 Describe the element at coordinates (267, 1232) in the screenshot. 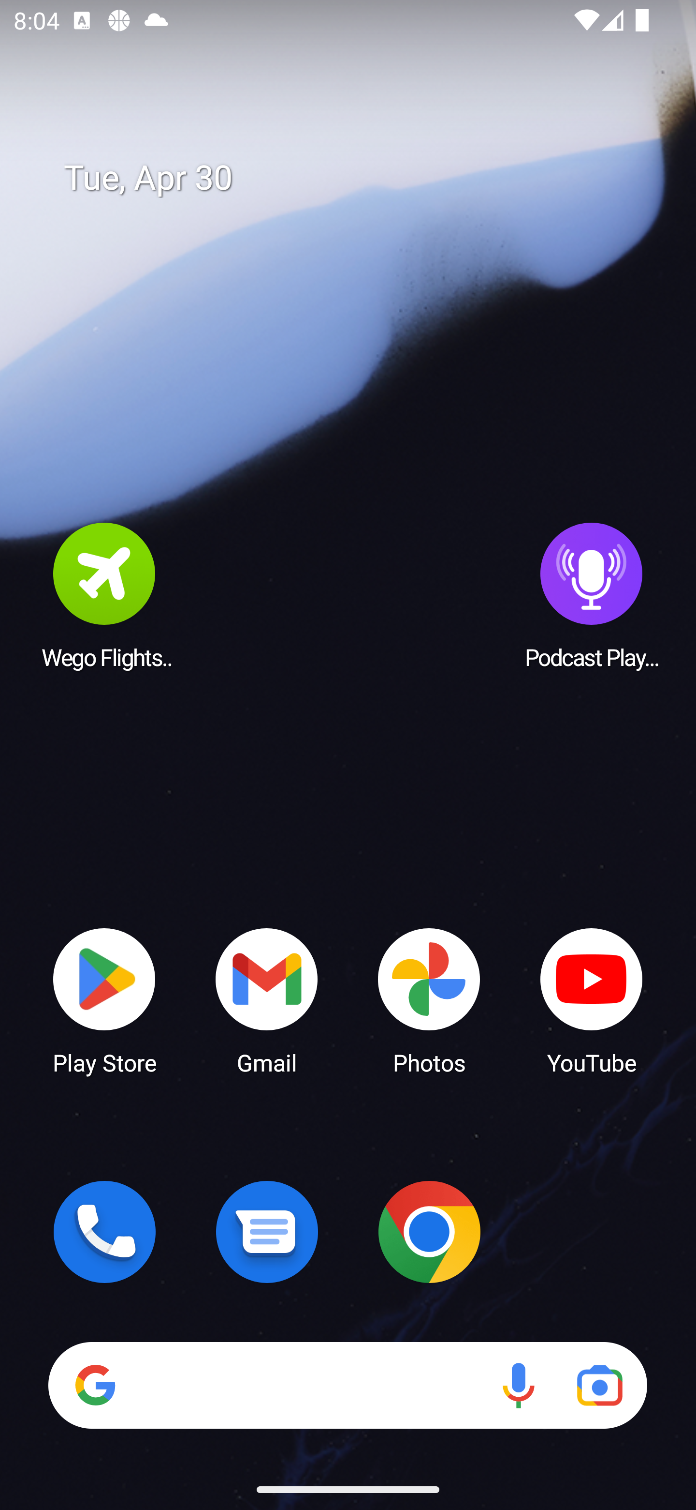

I see `Messages` at that location.